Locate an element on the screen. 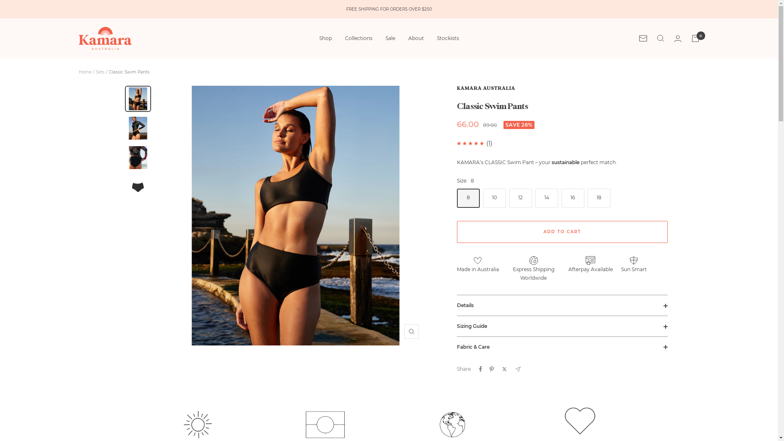 Image resolution: width=784 pixels, height=441 pixels. Fabric & Care is located at coordinates (562, 347).